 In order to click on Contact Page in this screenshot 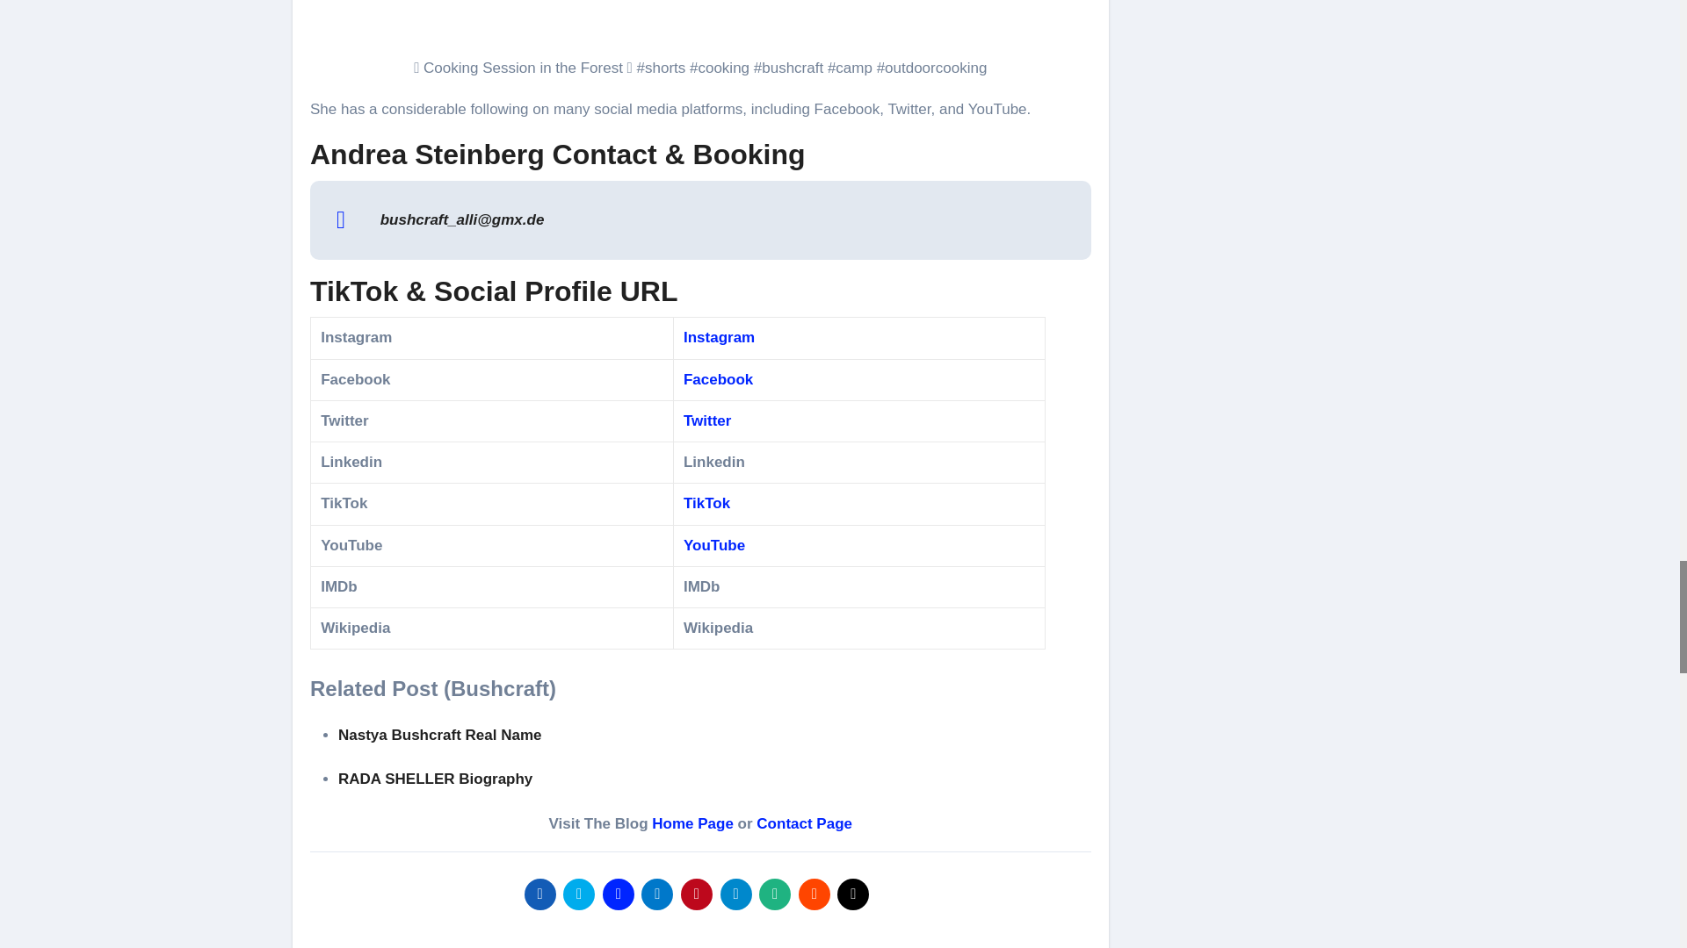, I will do `click(803, 823)`.